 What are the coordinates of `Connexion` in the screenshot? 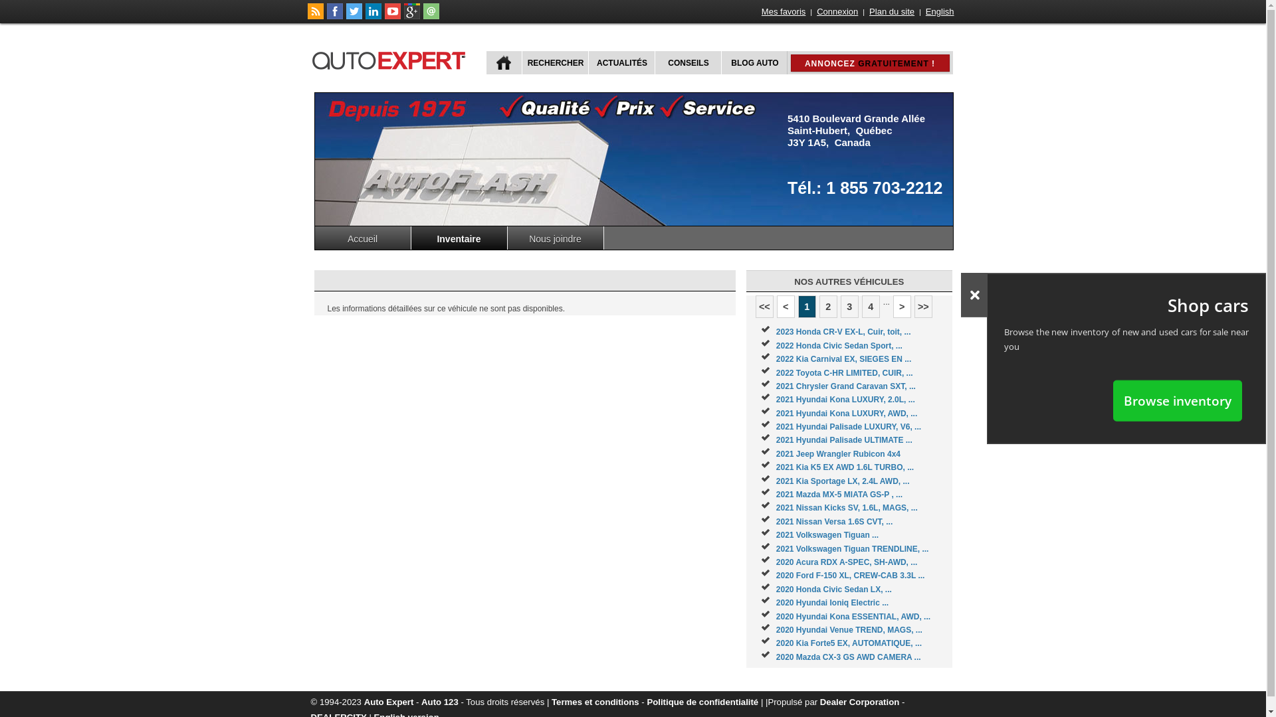 It's located at (837, 12).